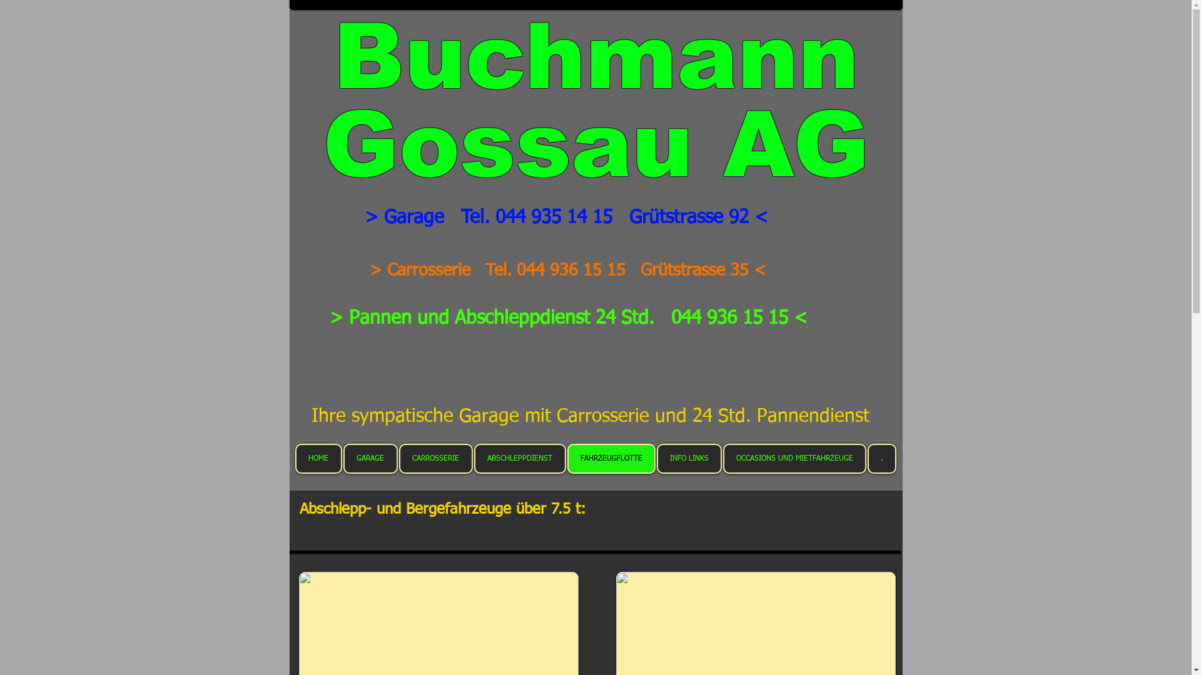 Image resolution: width=1201 pixels, height=675 pixels. I want to click on HOME, so click(319, 459).